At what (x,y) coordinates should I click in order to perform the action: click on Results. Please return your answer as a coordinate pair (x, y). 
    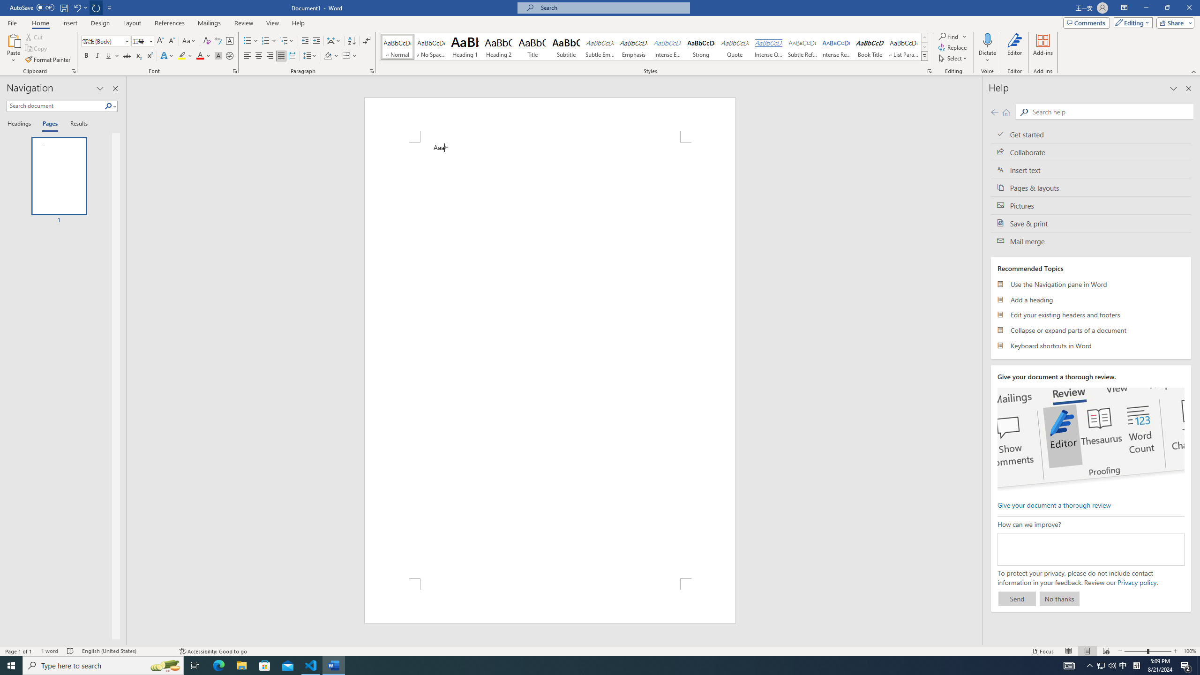
    Looking at the image, I should click on (75, 124).